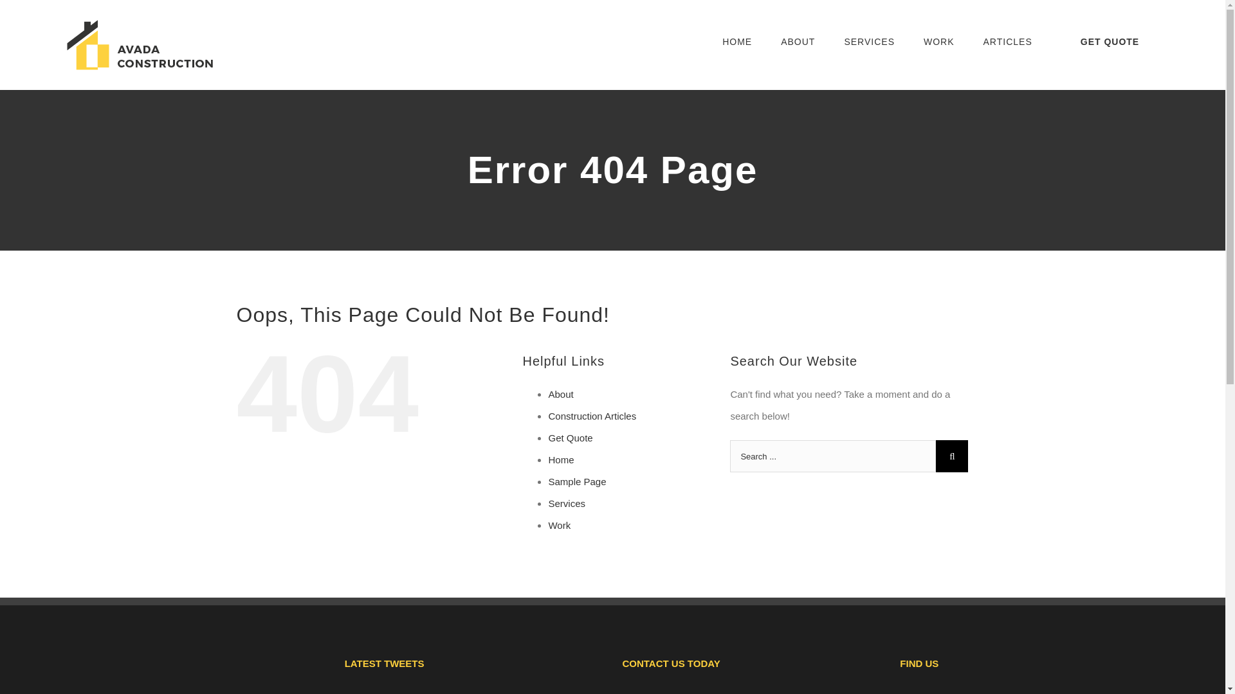 This screenshot has width=1235, height=694. Describe the element at coordinates (1109, 41) in the screenshot. I see `GET QUOTE` at that location.